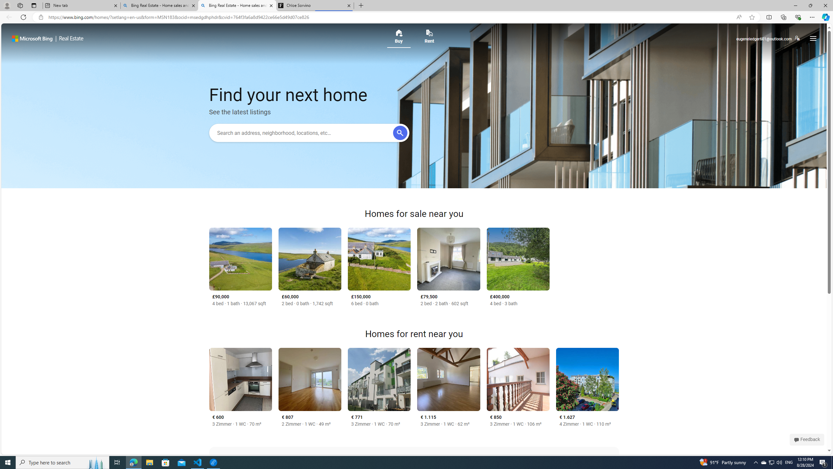 The height and width of the screenshot is (469, 833). What do you see at coordinates (449, 259) in the screenshot?
I see `Holly Avenue, Winlaton Mill, NE21 6SJ` at bounding box center [449, 259].